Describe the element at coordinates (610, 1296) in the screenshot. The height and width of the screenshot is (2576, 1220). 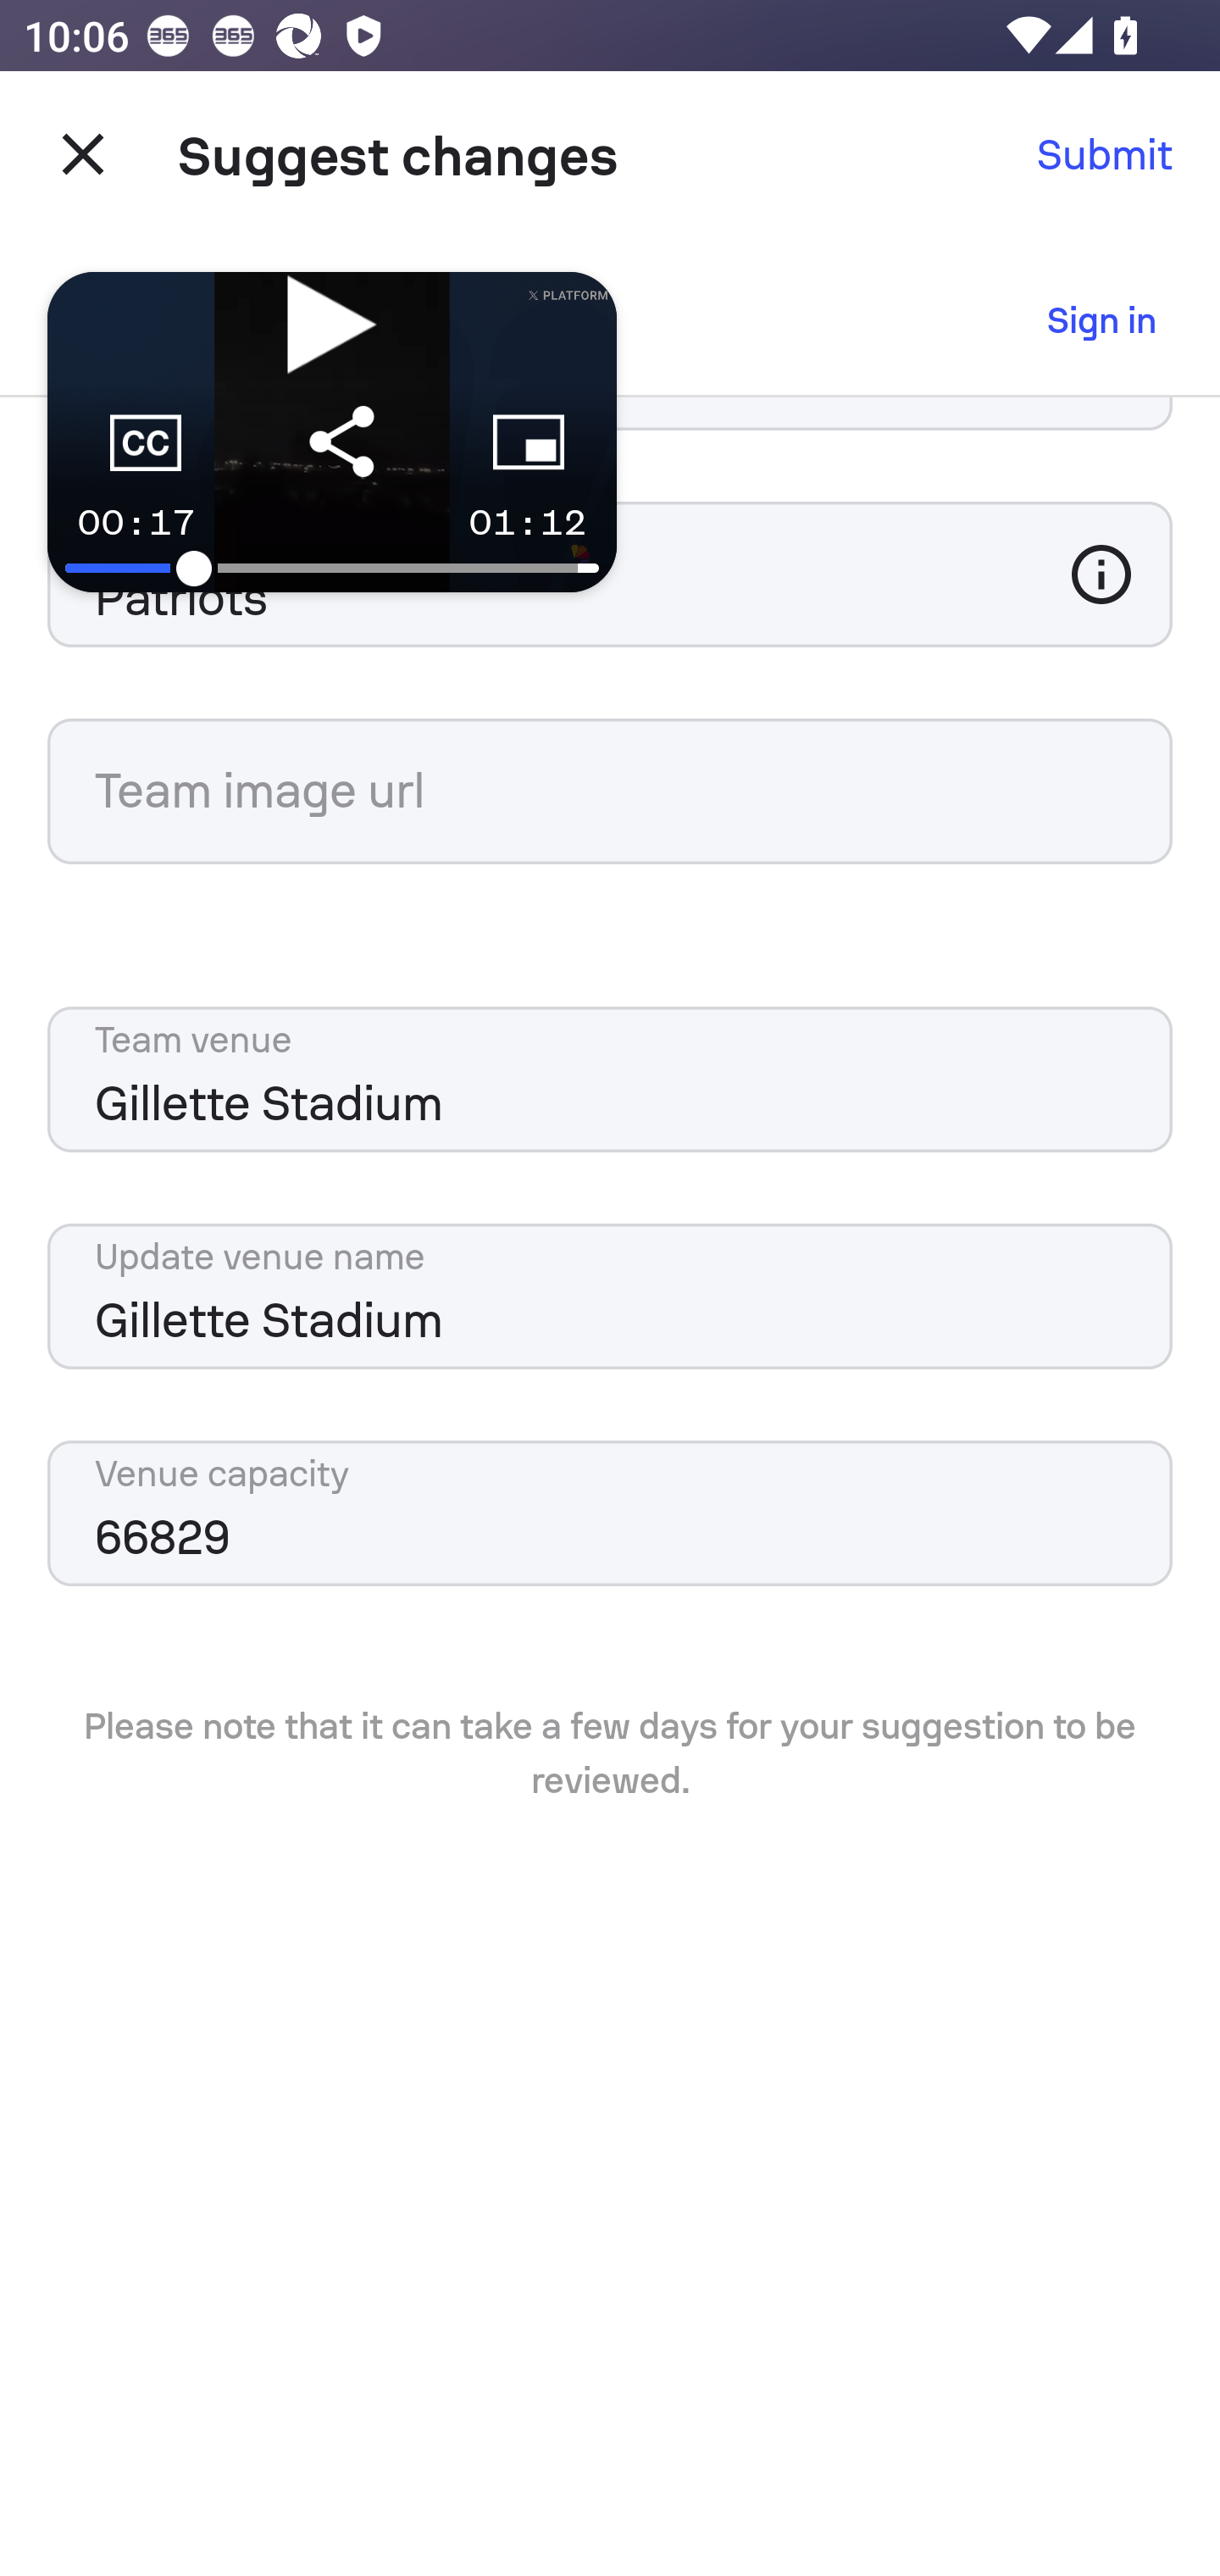
I see `Gillette Stadium` at that location.